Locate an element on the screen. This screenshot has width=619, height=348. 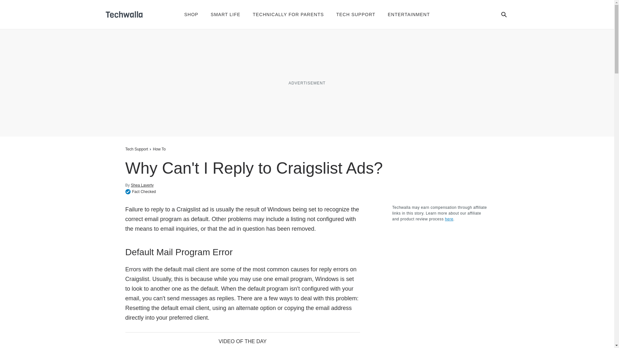
Tech Support is located at coordinates (136, 149).